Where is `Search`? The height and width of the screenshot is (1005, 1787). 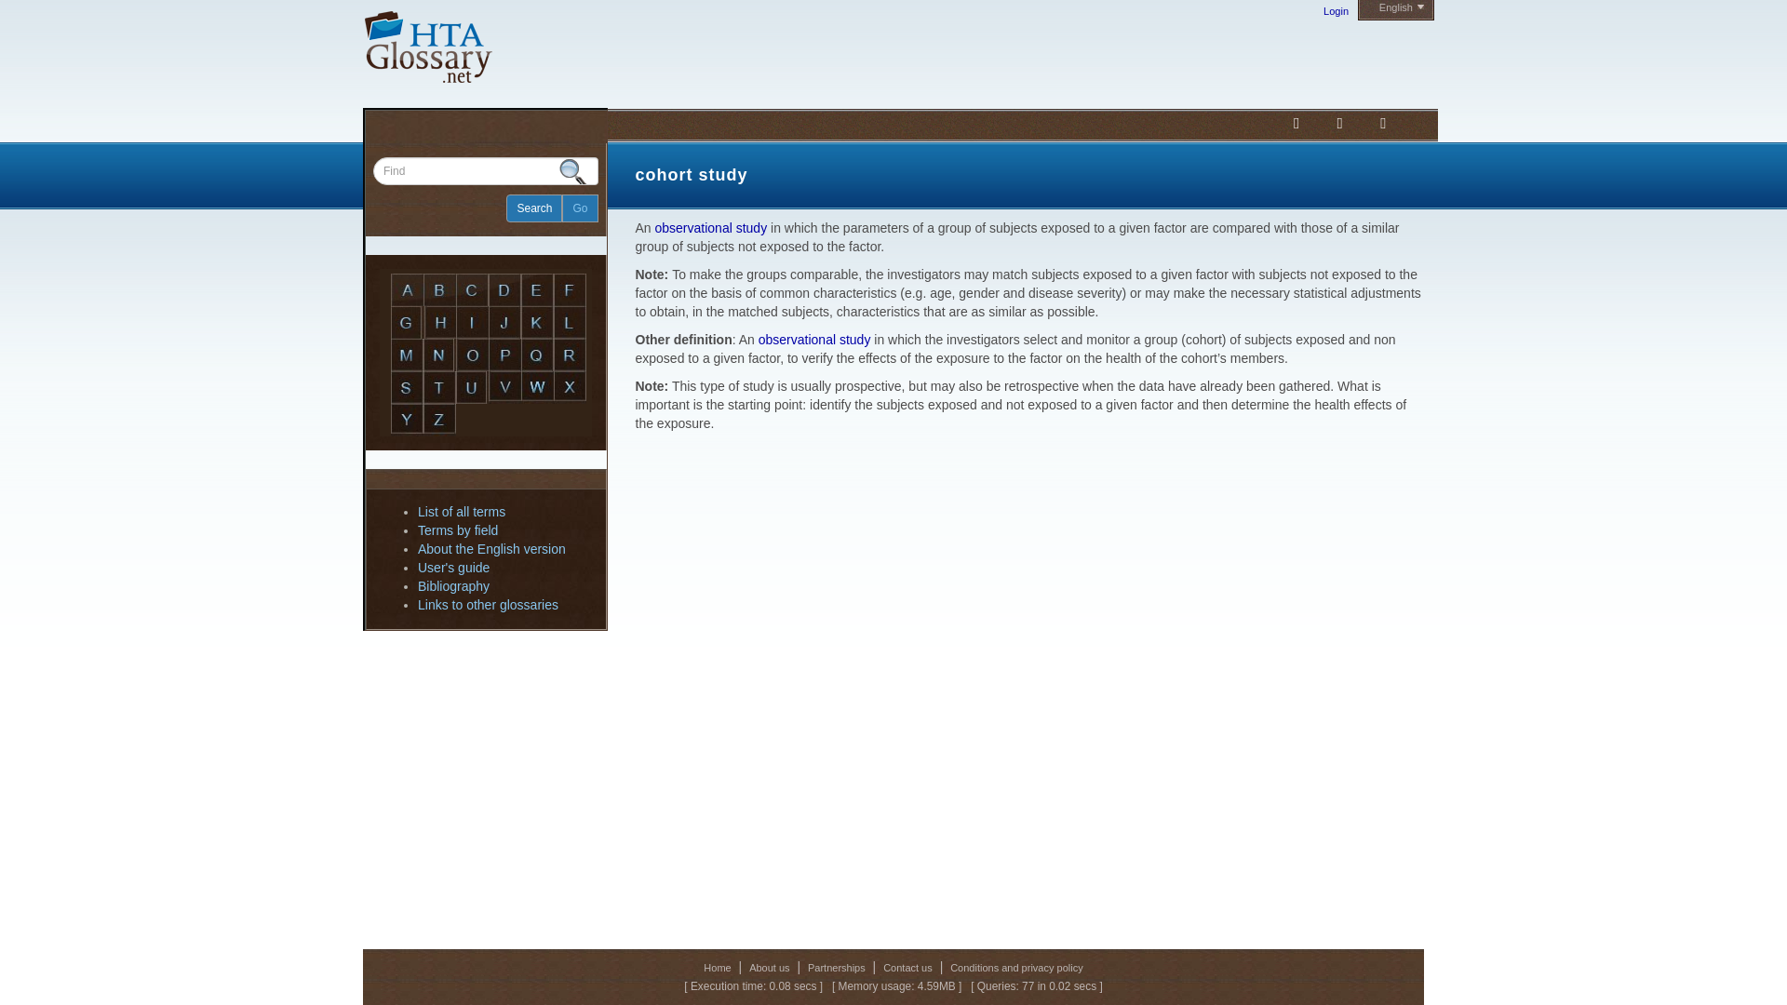 Search is located at coordinates (534, 208).